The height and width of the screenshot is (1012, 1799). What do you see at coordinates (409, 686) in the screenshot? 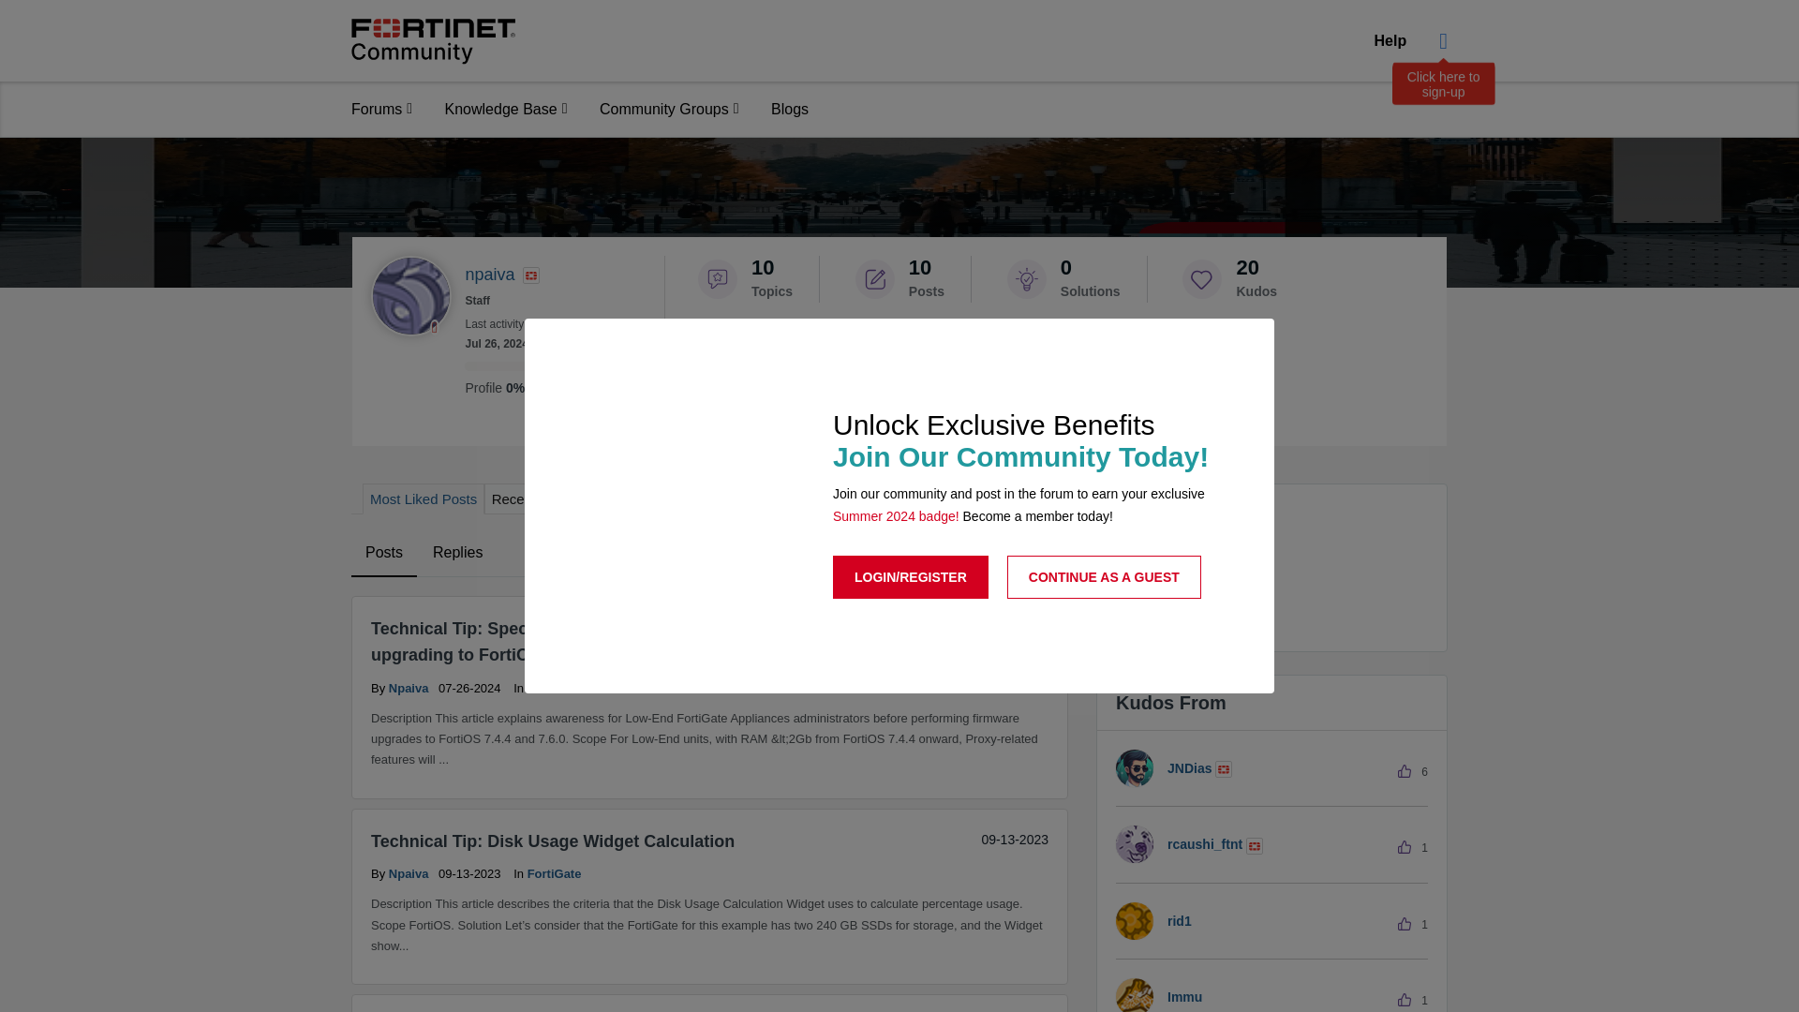
I see `View profile` at bounding box center [409, 686].